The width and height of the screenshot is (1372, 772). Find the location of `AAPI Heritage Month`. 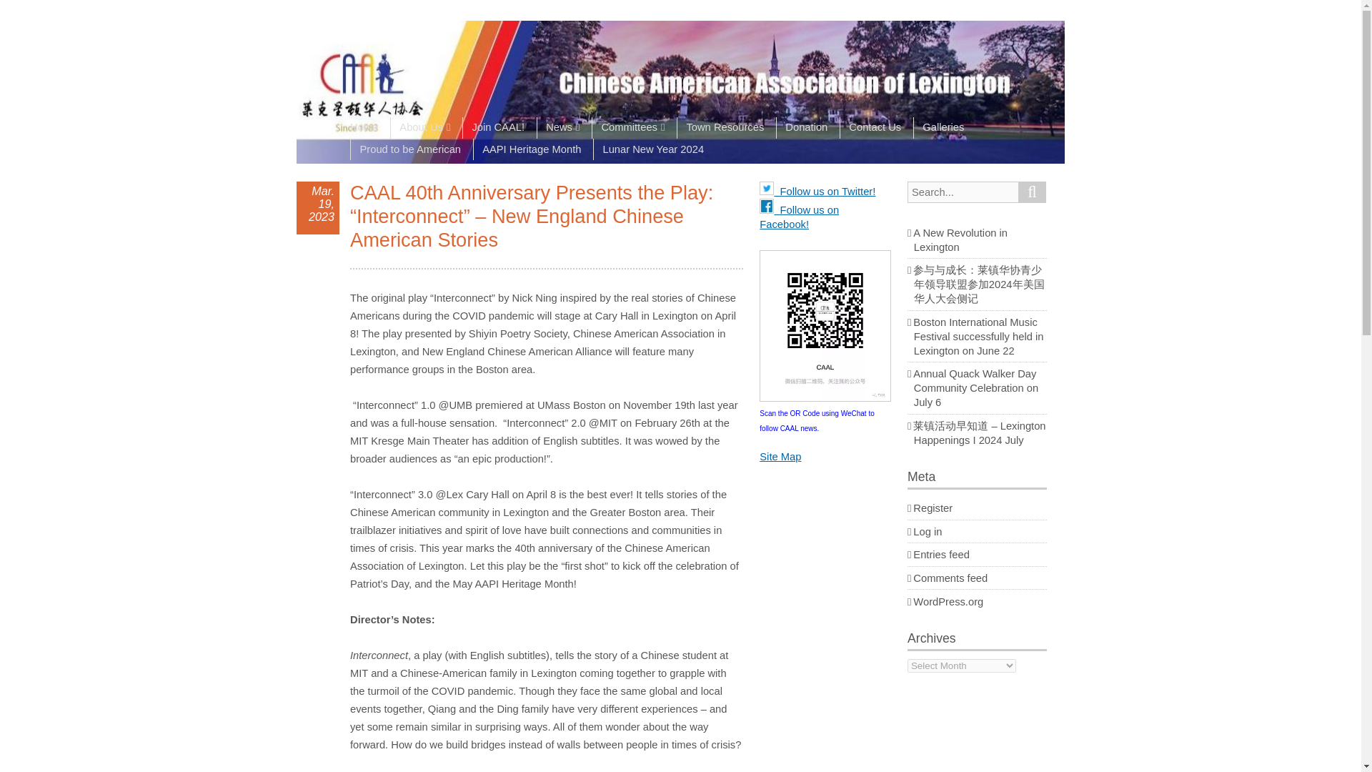

AAPI Heritage Month is located at coordinates (532, 149).